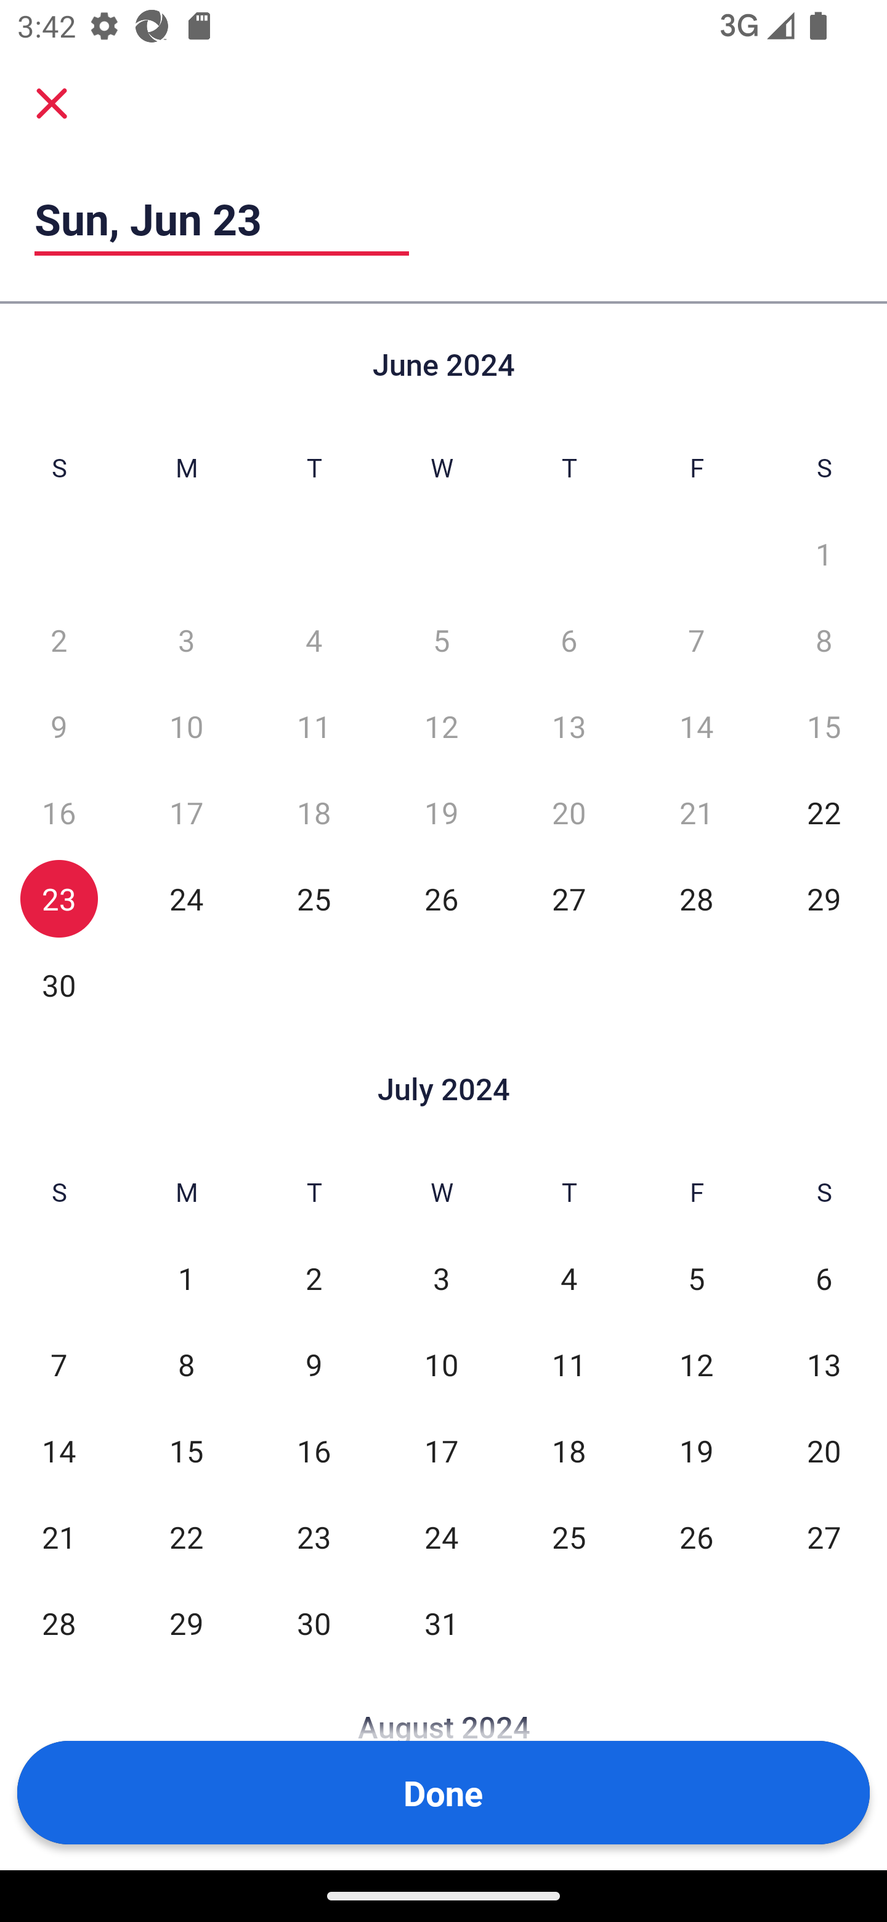 Image resolution: width=887 pixels, height=1922 pixels. I want to click on 21 Fri, Jun 21, Not Selected, so click(696, 812).